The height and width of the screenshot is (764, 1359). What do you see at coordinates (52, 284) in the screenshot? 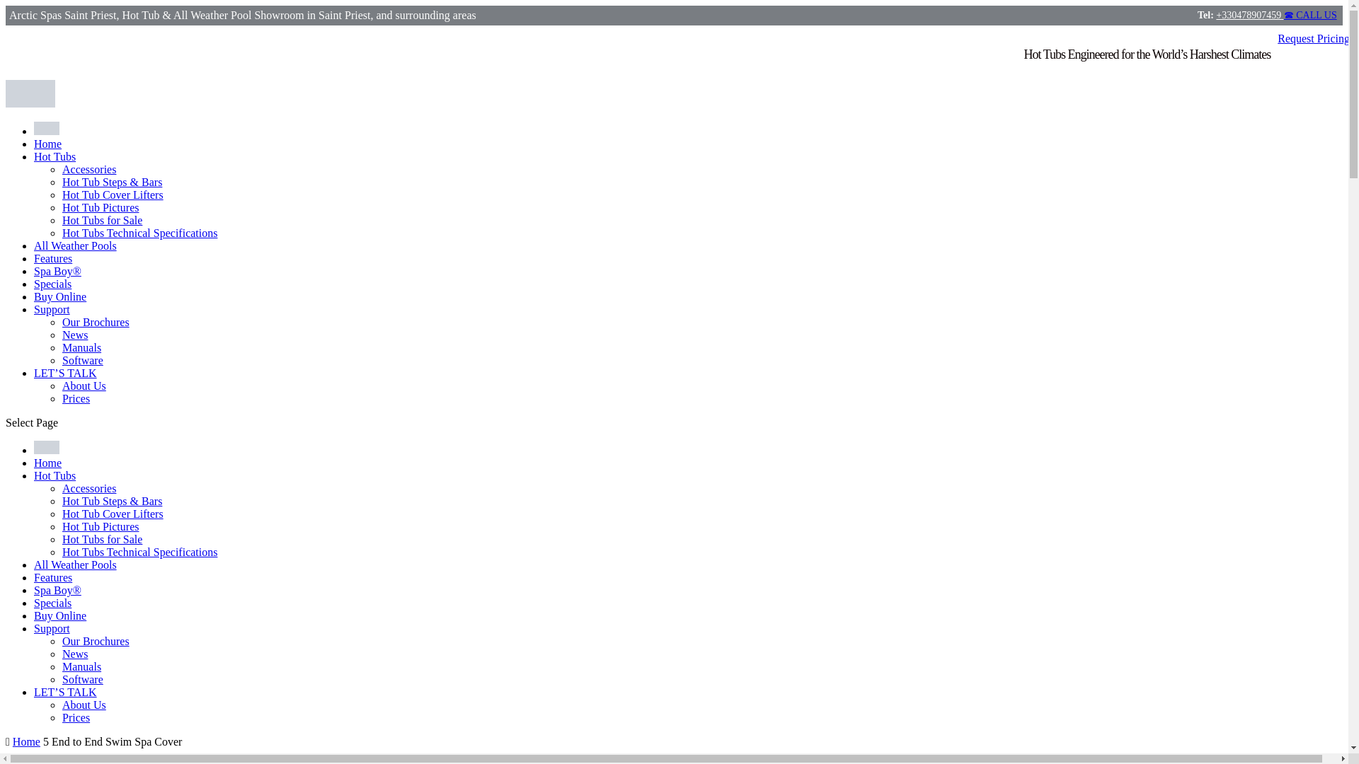
I see `Specials` at bounding box center [52, 284].